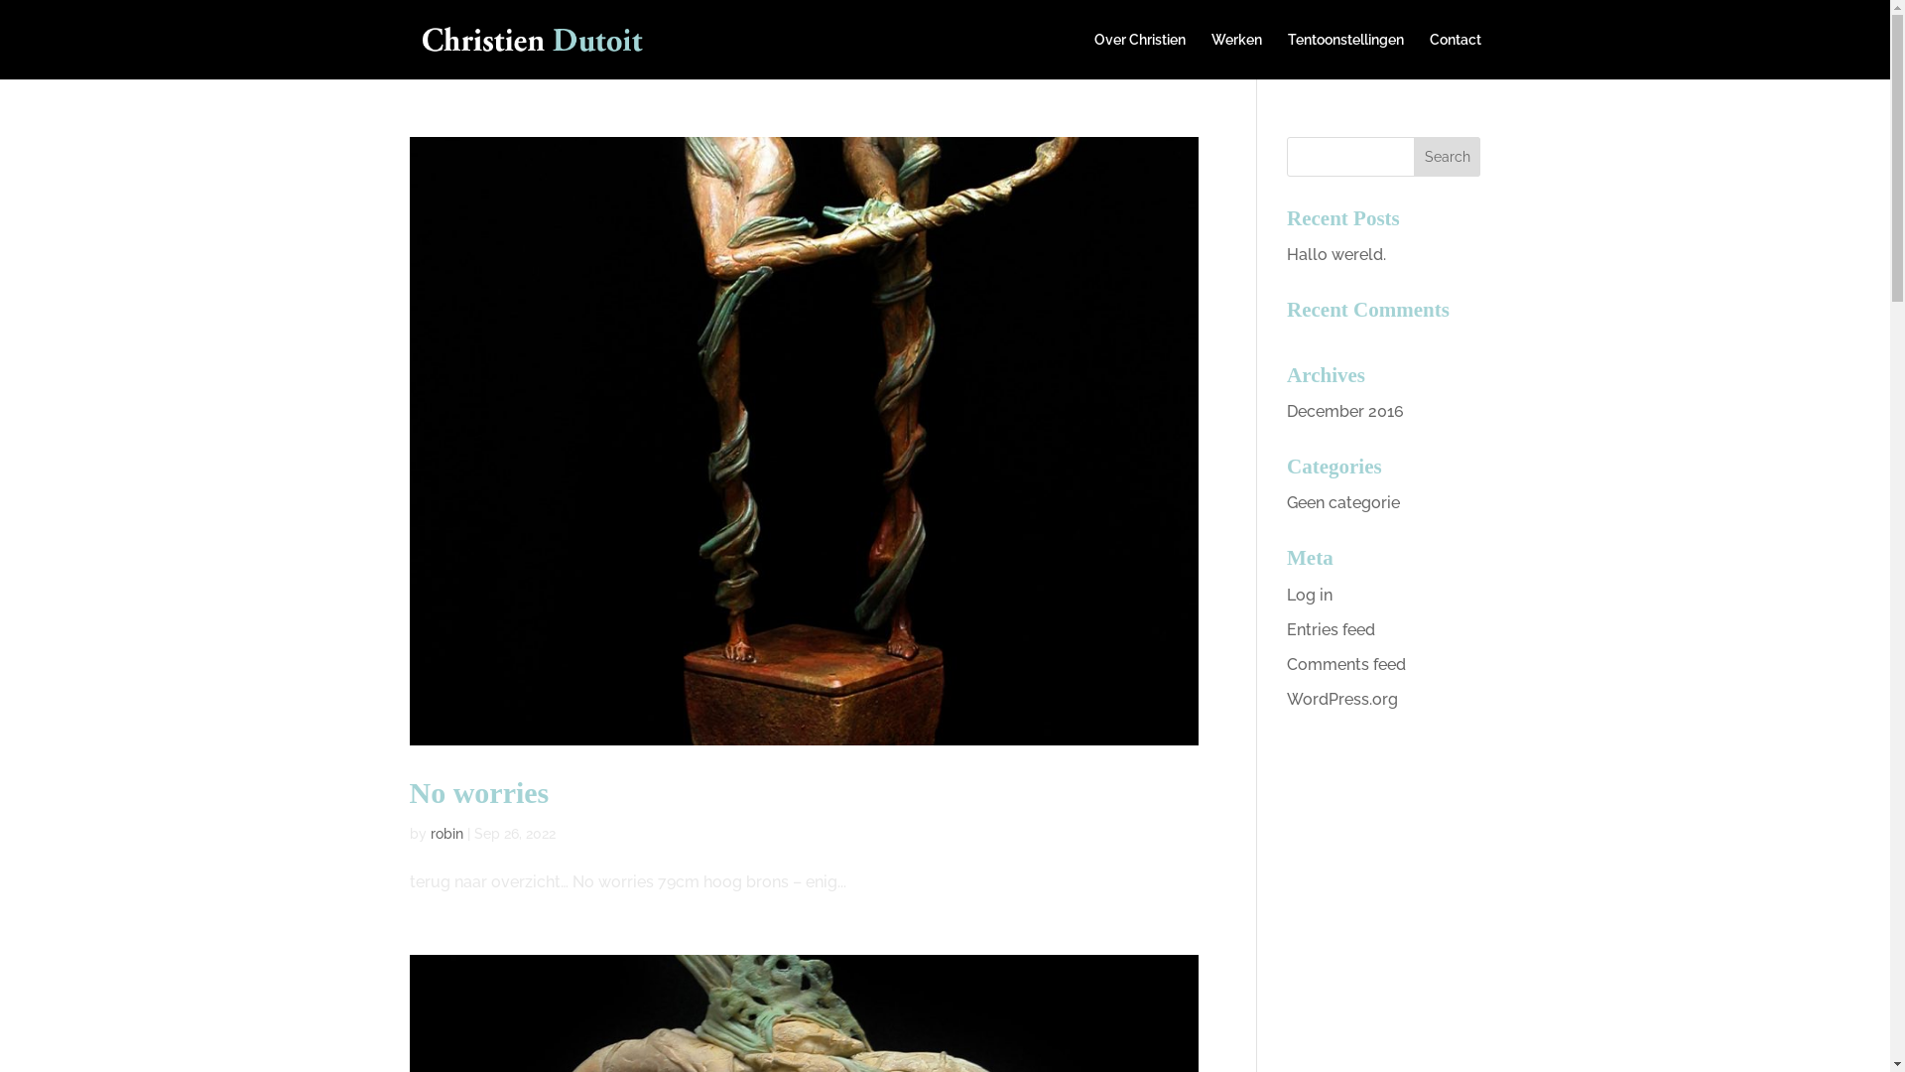 Image resolution: width=1905 pixels, height=1072 pixels. What do you see at coordinates (1310, 596) in the screenshot?
I see `Log in` at bounding box center [1310, 596].